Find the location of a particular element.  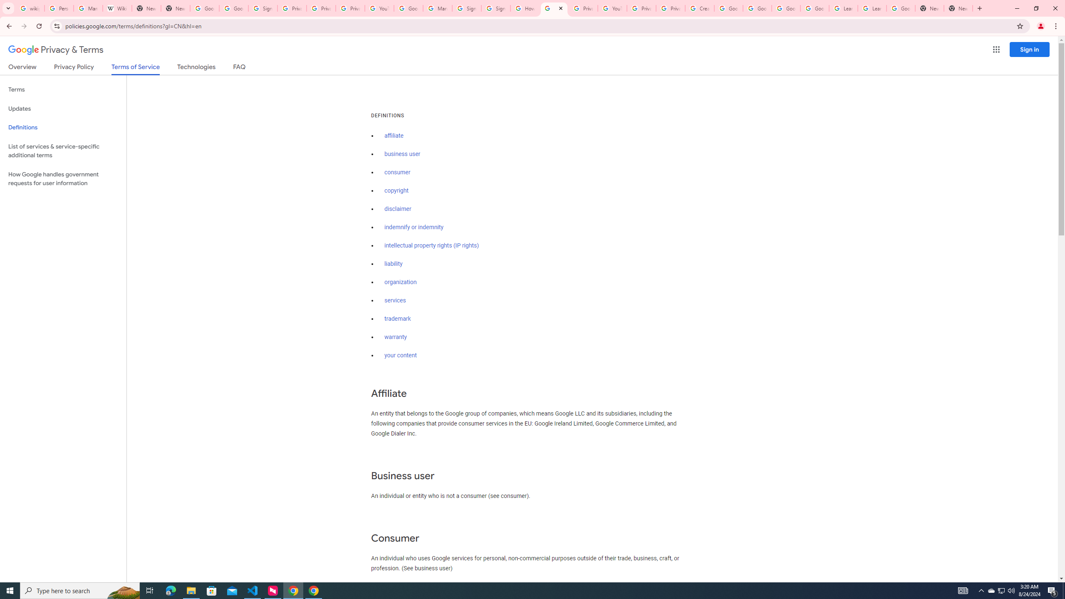

consumer is located at coordinates (398, 172).